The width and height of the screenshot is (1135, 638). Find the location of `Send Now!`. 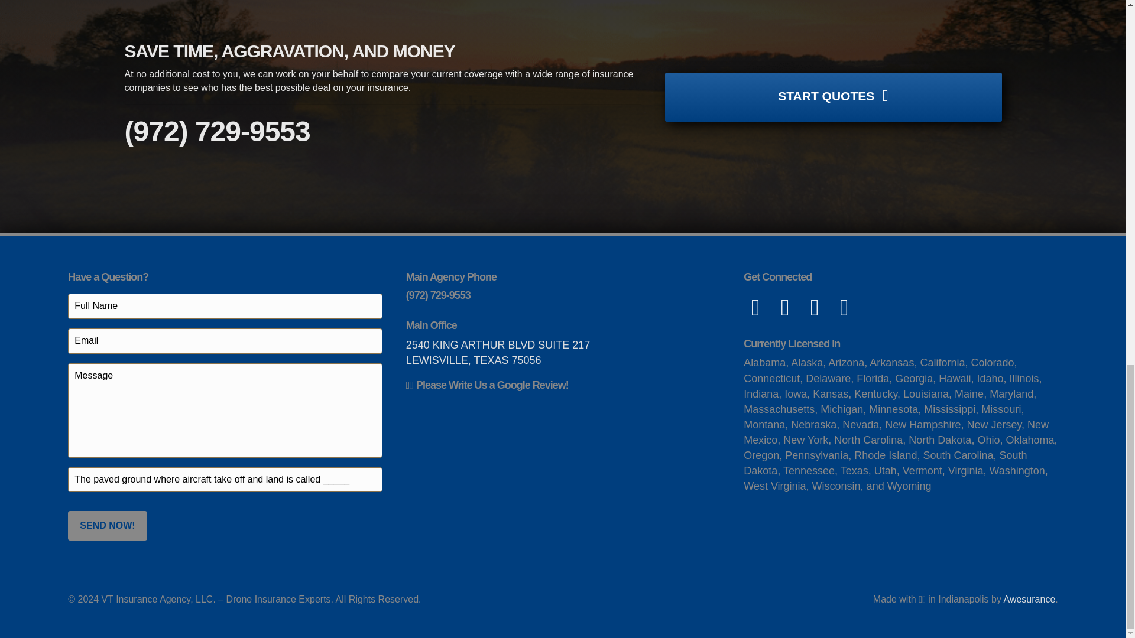

Send Now! is located at coordinates (107, 525).